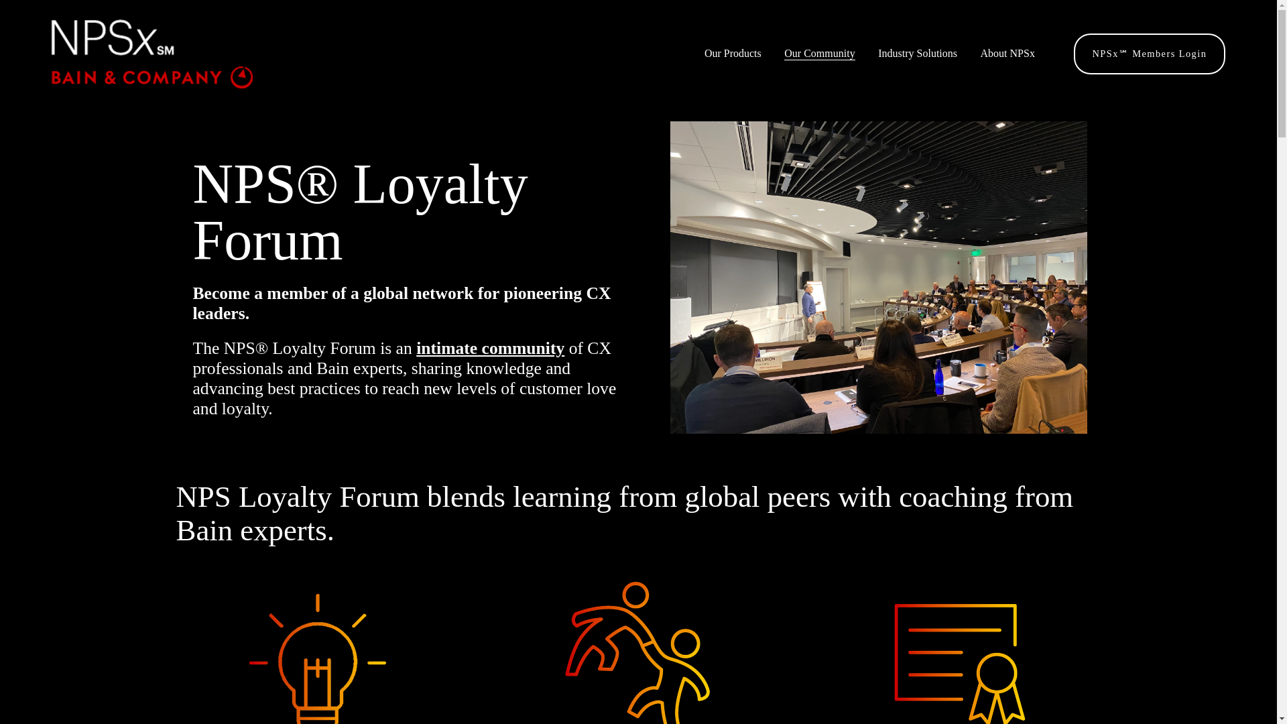 This screenshot has height=724, width=1287. Describe the element at coordinates (1007, 54) in the screenshot. I see `About NPSx` at that location.